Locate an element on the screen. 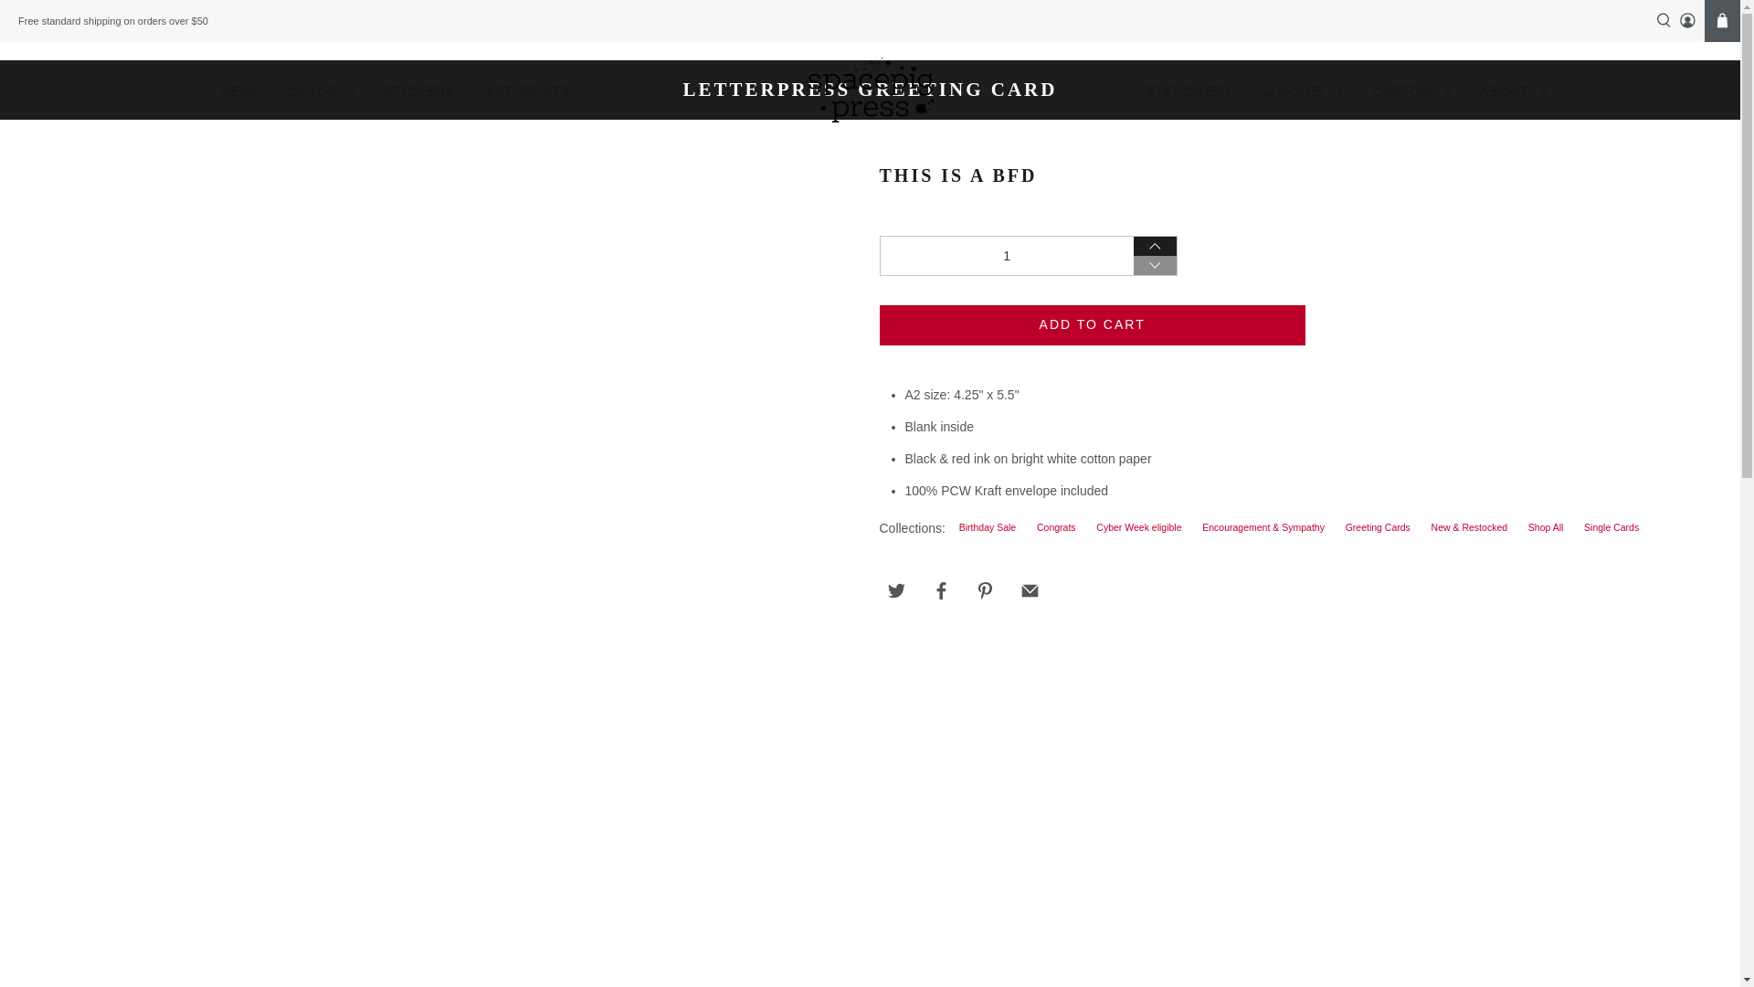 This screenshot has height=987, width=1754. Greeting Cards is located at coordinates (1378, 528).